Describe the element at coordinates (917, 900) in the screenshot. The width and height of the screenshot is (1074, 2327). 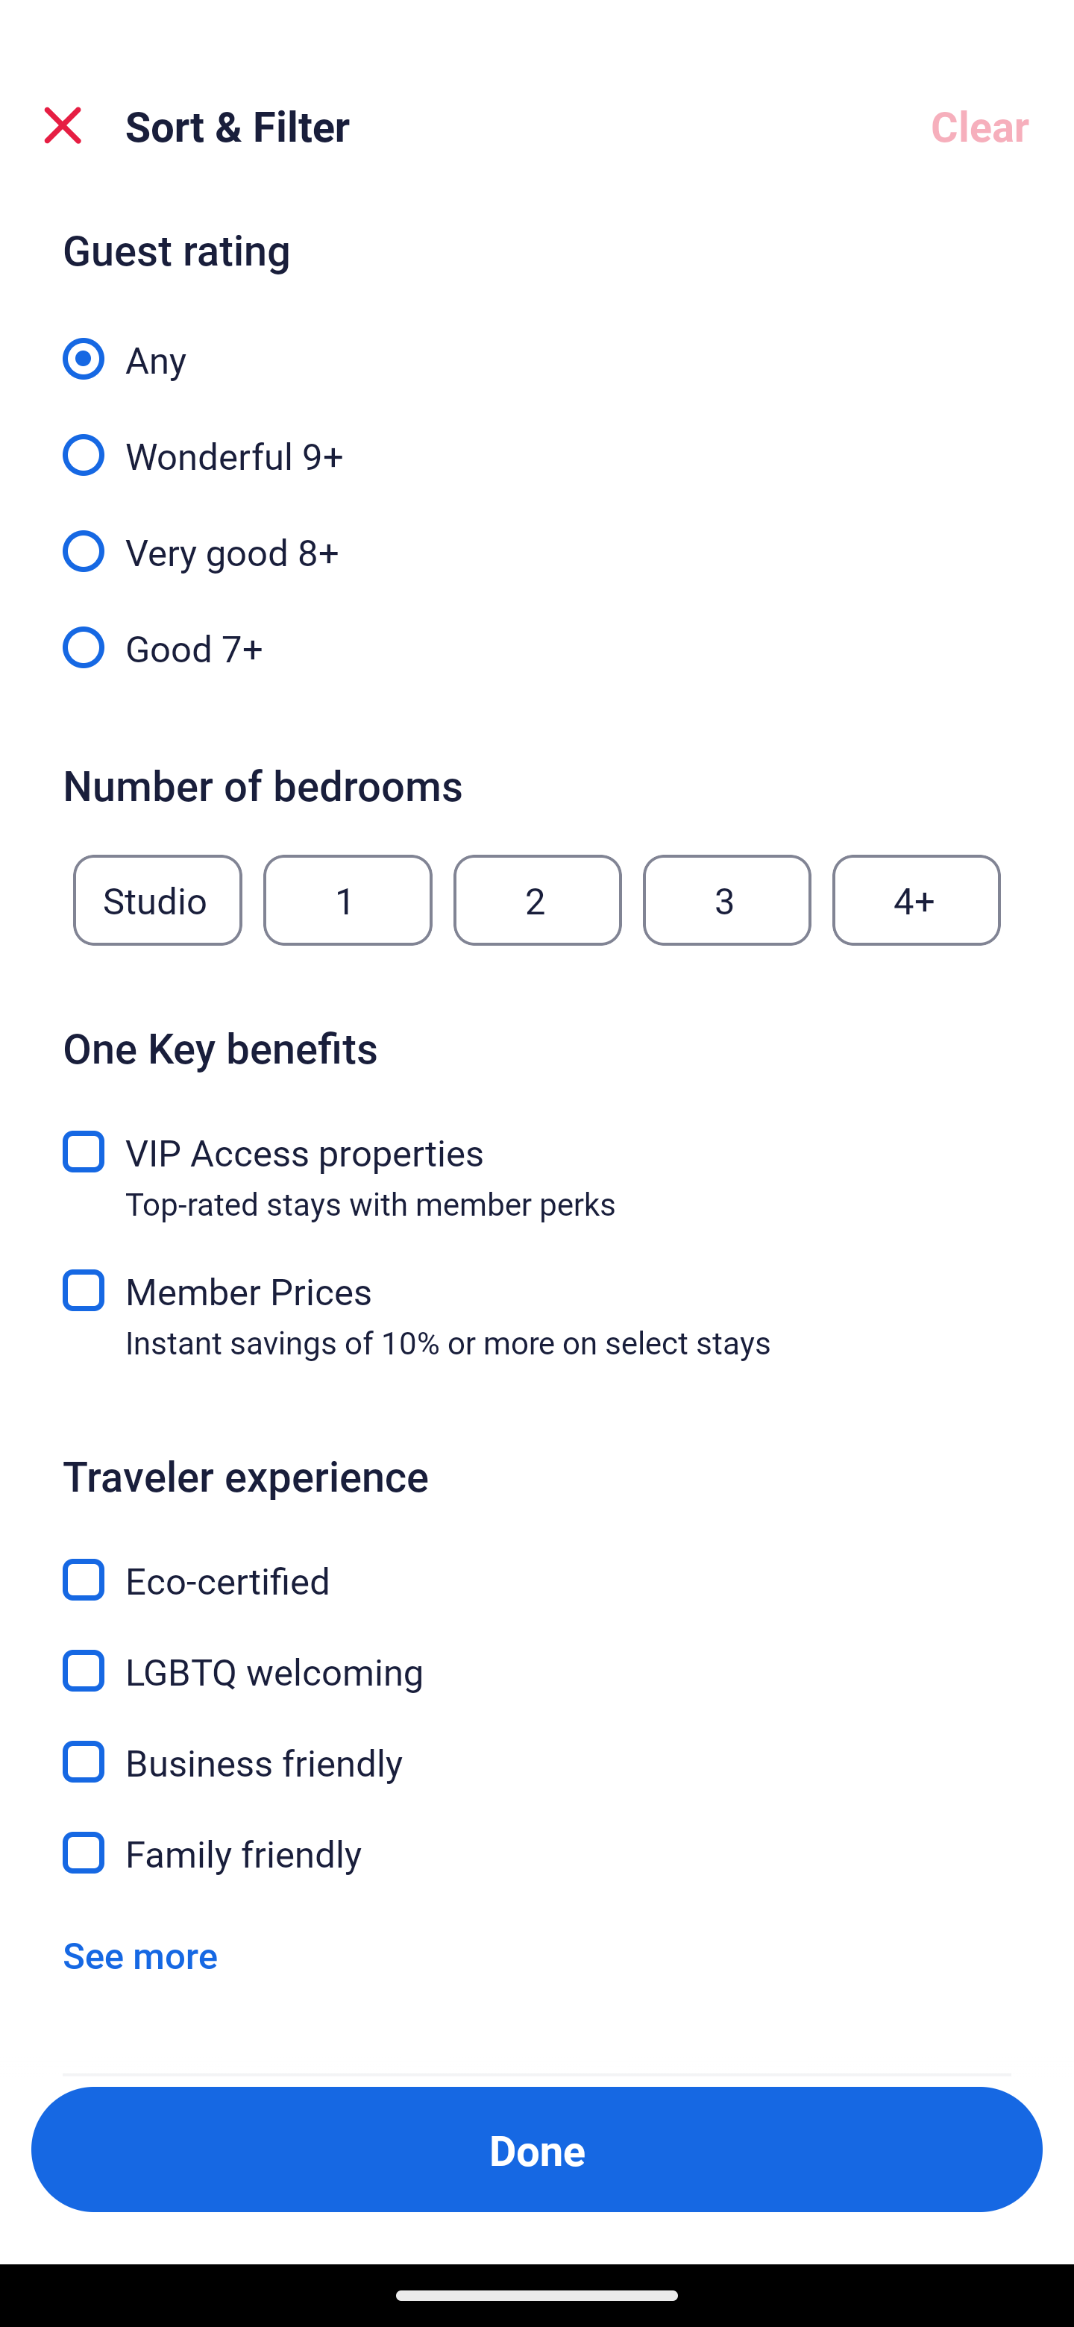
I see `4+` at that location.